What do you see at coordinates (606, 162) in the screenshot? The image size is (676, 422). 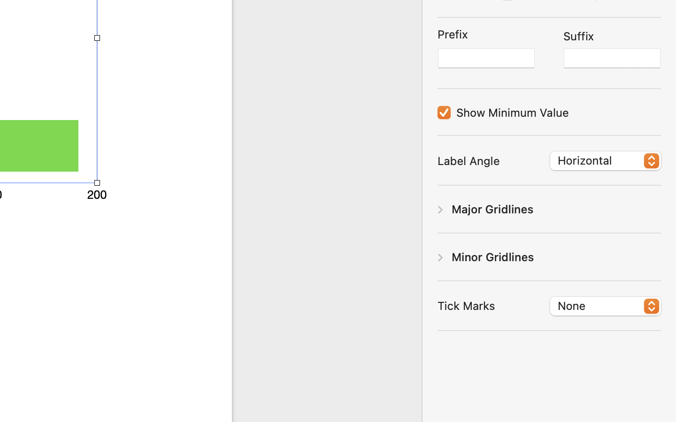 I see `Horizontal` at bounding box center [606, 162].